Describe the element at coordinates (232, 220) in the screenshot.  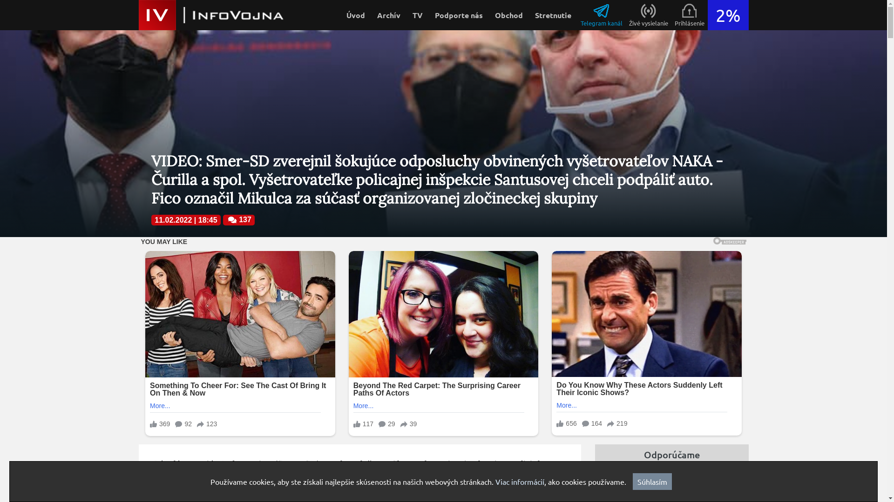
I see `137` at that location.